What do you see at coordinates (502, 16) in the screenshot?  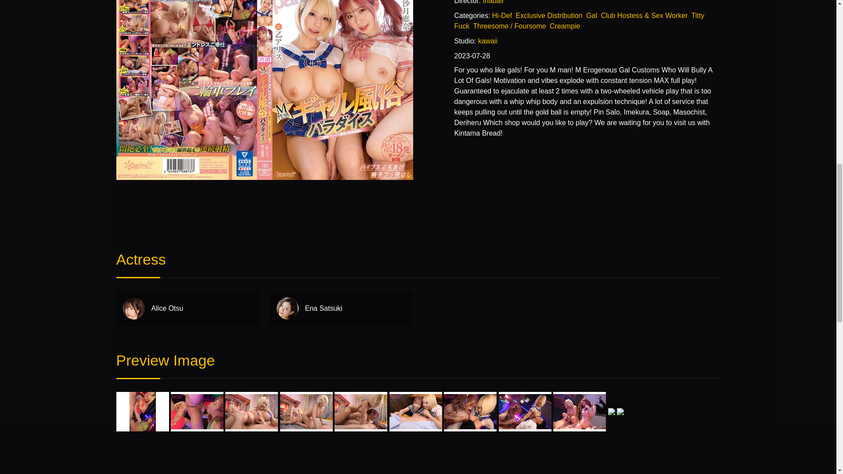 I see `Hi-Def` at bounding box center [502, 16].